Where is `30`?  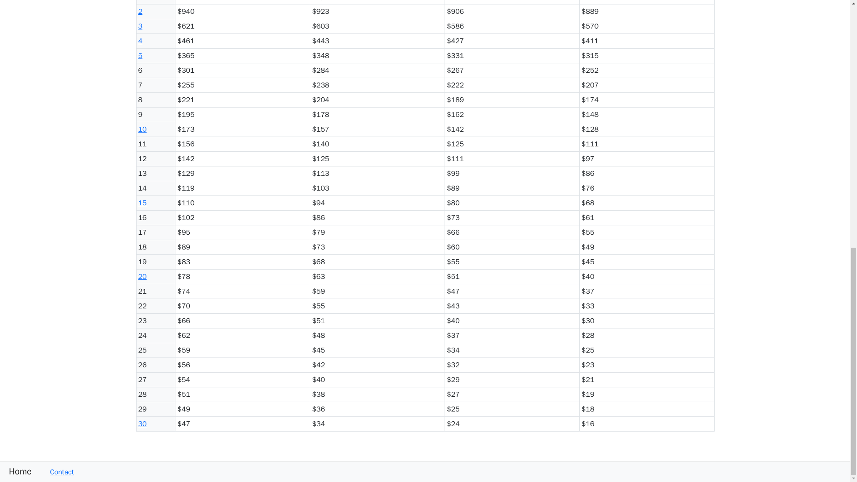 30 is located at coordinates (142, 424).